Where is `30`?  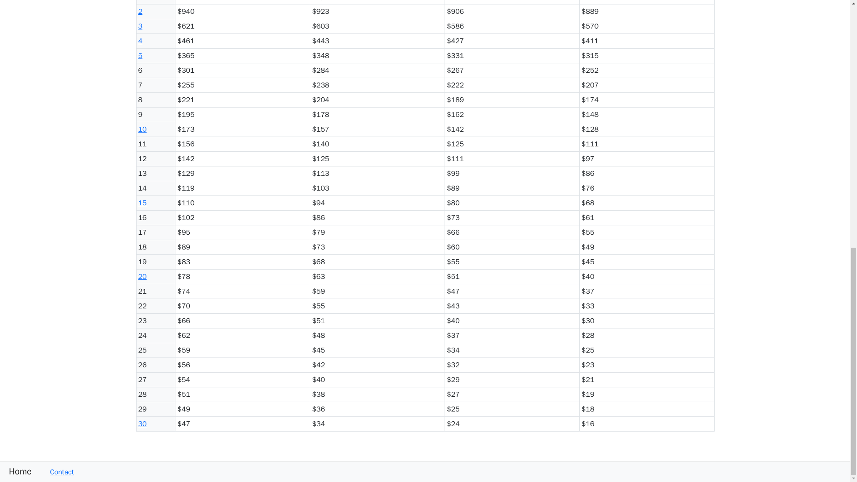 30 is located at coordinates (142, 424).